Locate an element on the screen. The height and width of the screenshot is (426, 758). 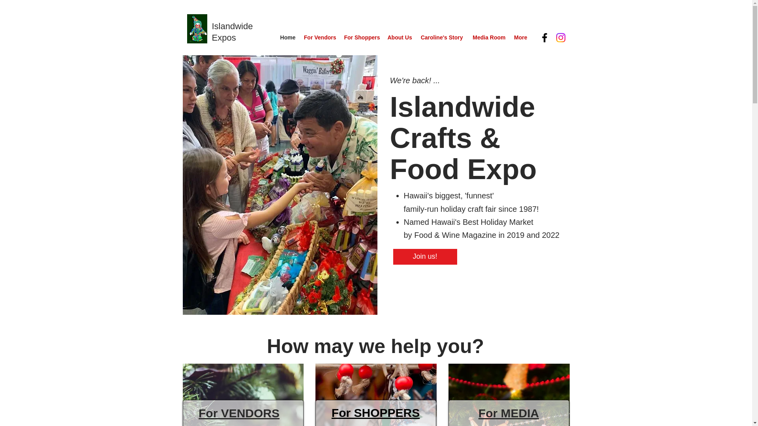
Islandwide Expos is located at coordinates (232, 32).